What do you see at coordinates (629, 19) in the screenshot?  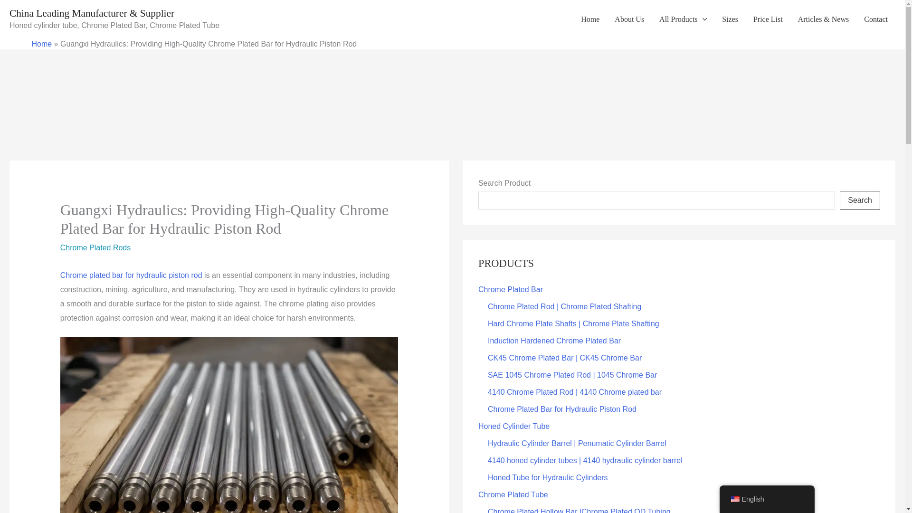 I see `About Us` at bounding box center [629, 19].